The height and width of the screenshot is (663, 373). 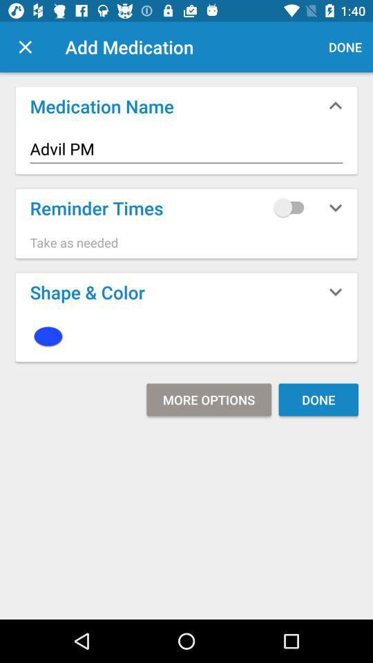 I want to click on click item below   icon, so click(x=209, y=399).